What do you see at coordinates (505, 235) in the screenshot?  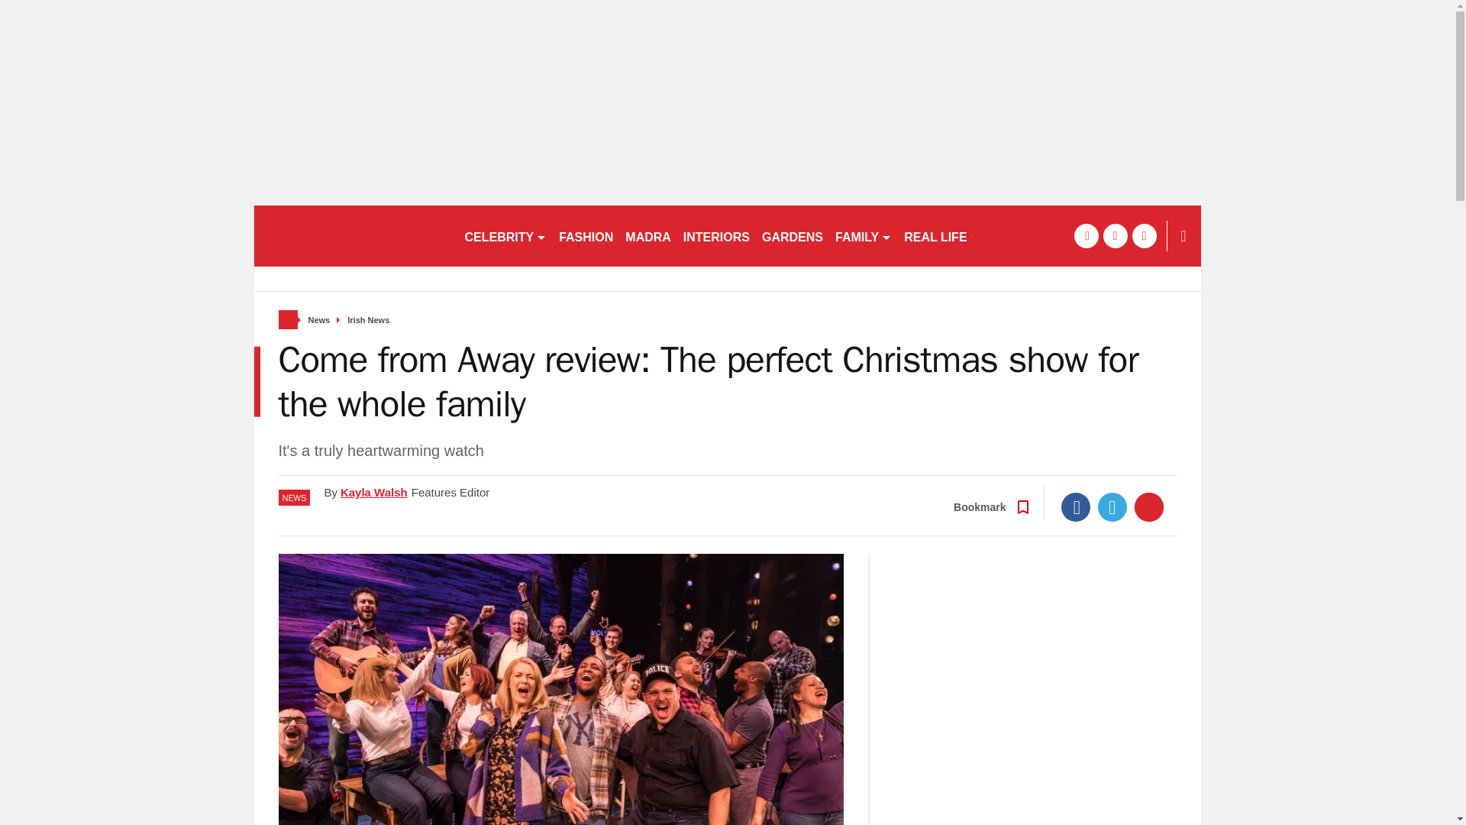 I see `CELEBRITY` at bounding box center [505, 235].